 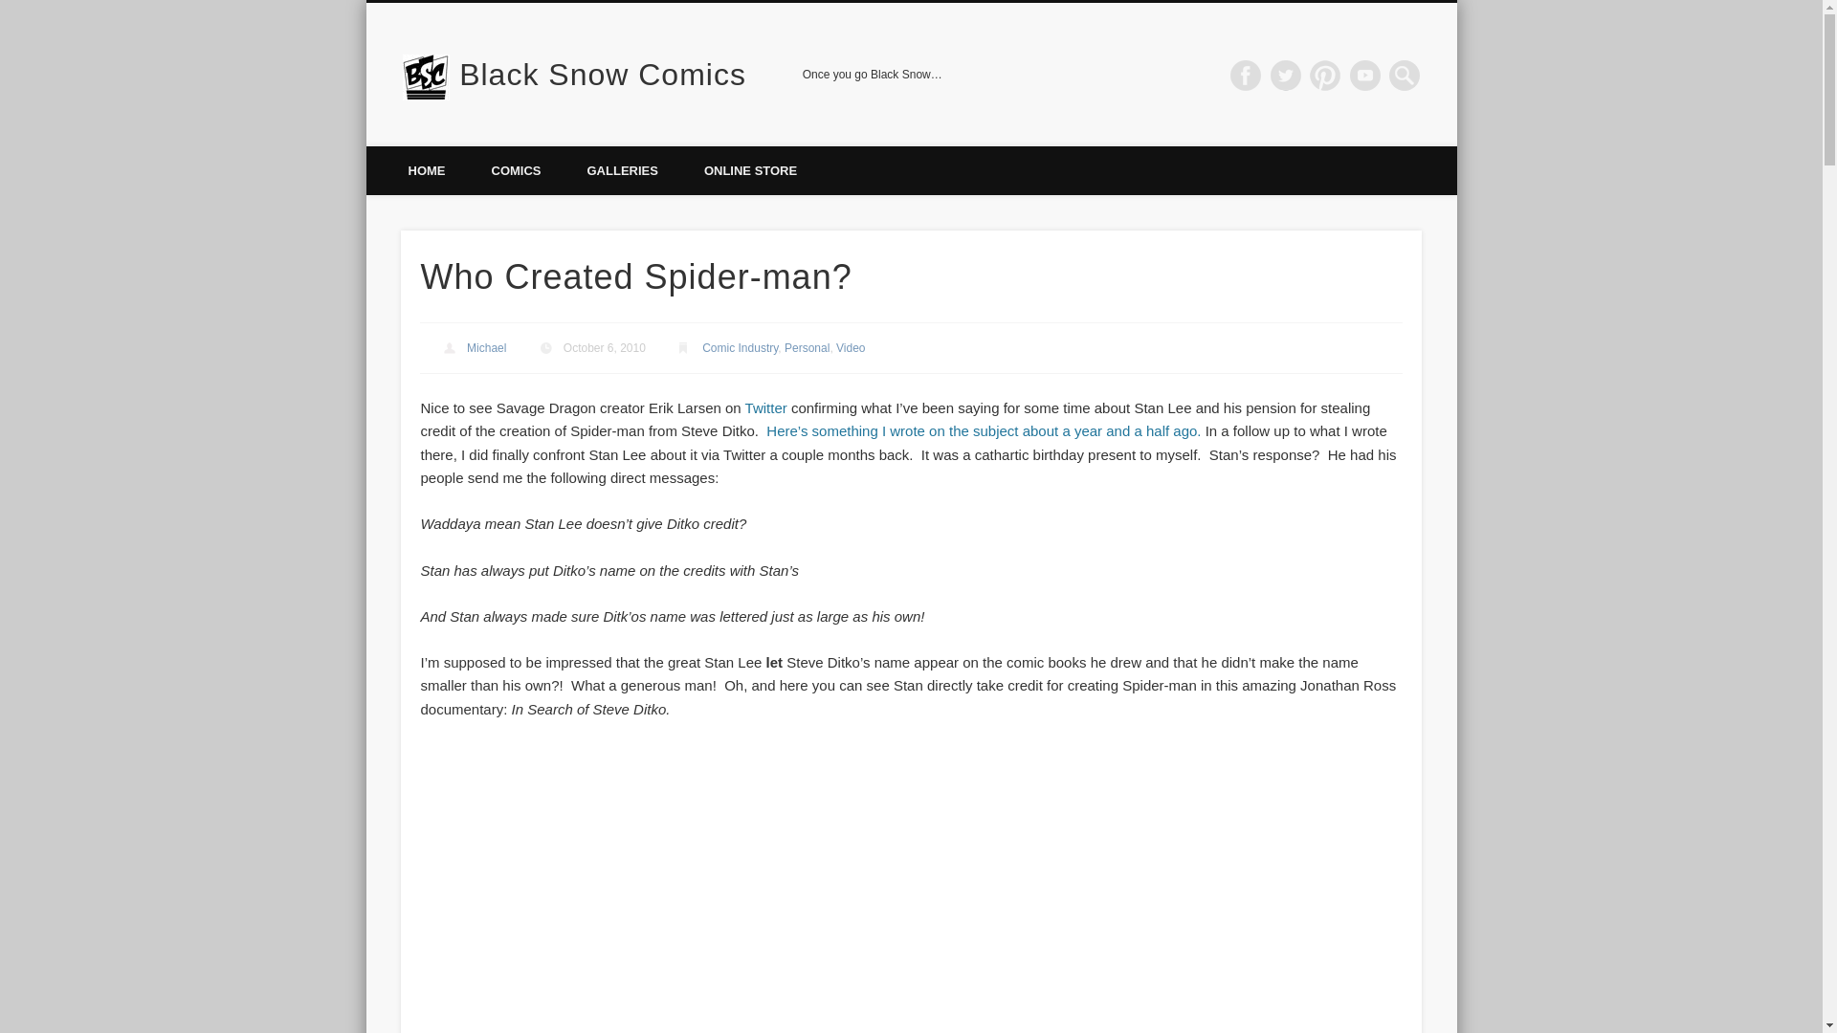 I want to click on Pinterest, so click(x=1324, y=75).